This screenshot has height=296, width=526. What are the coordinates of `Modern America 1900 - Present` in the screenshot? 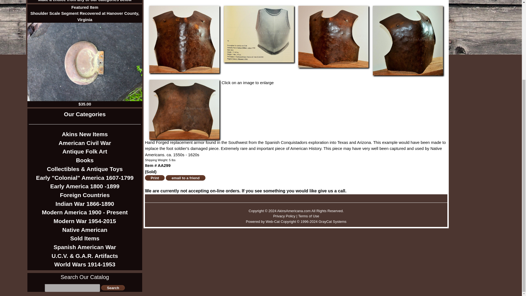 It's located at (85, 212).